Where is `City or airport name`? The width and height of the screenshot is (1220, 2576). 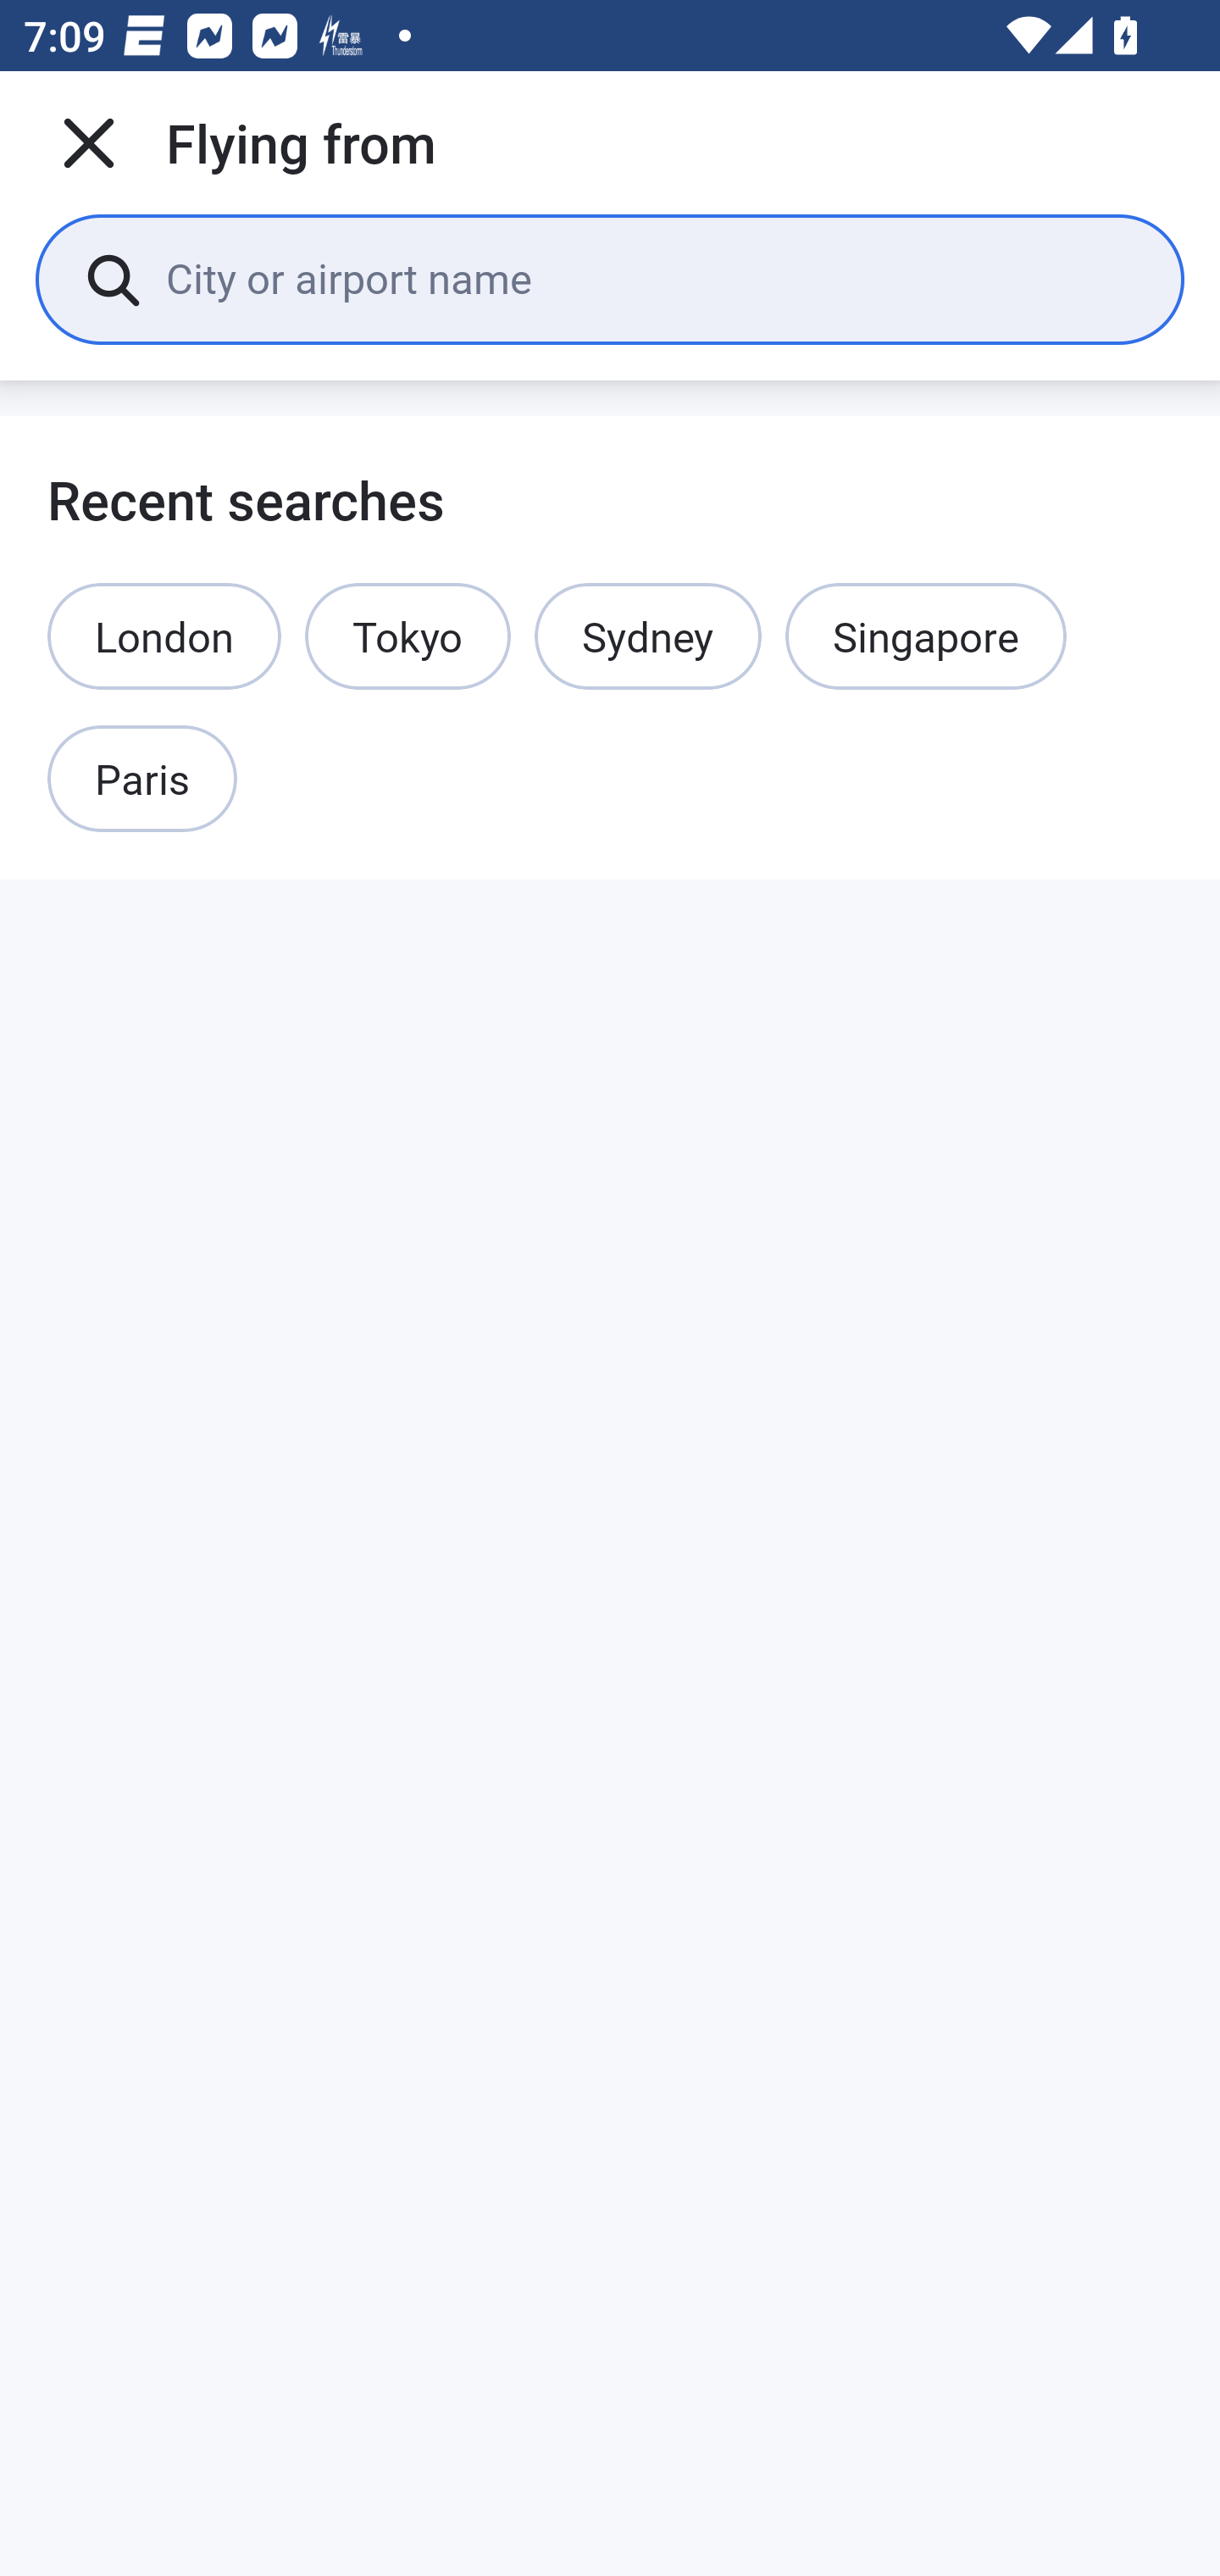
City or airport name is located at coordinates (651, 278).